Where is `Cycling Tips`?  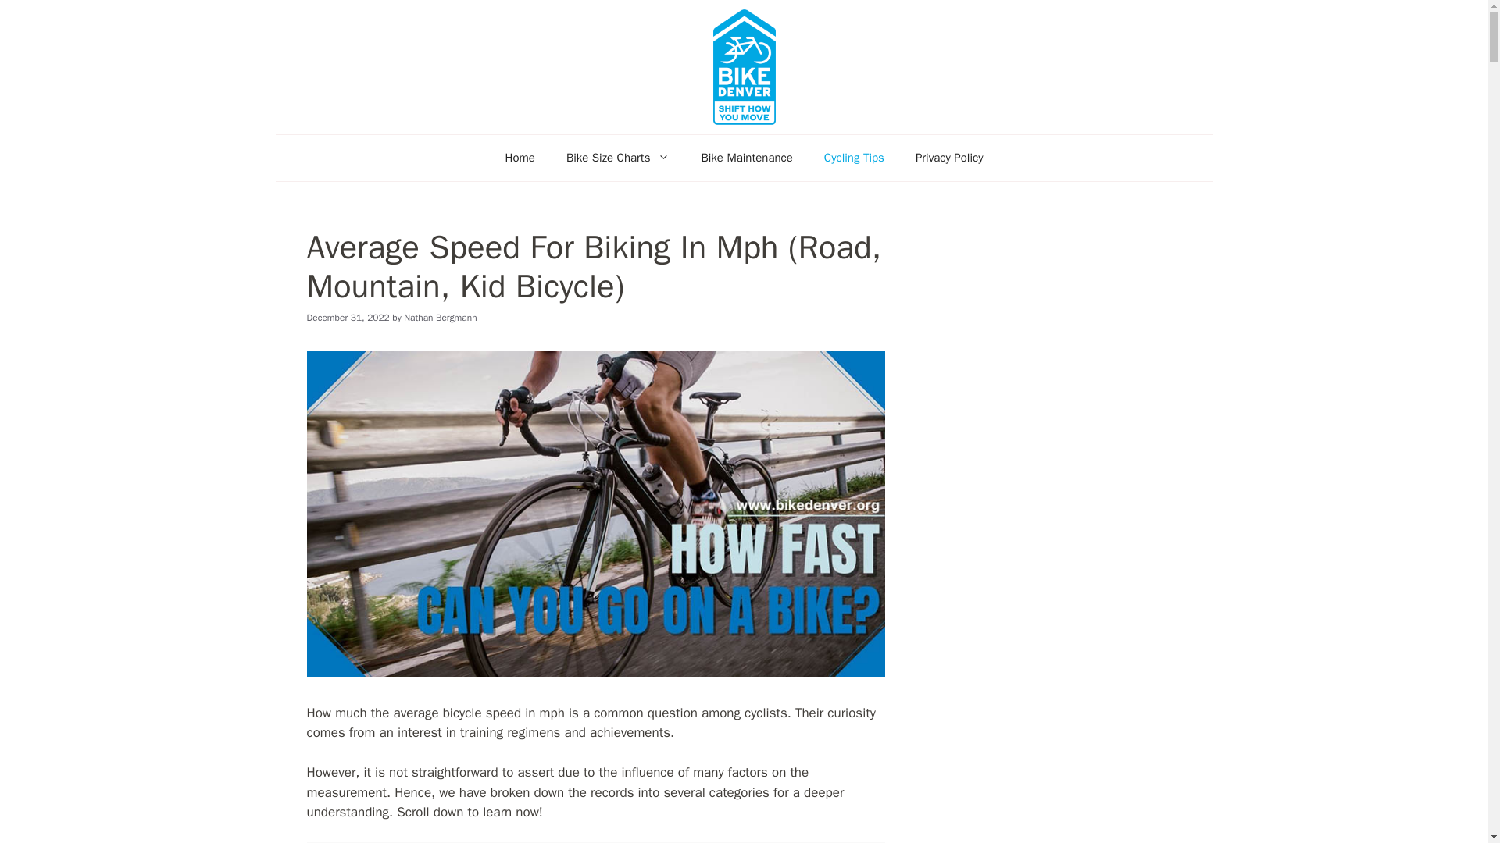 Cycling Tips is located at coordinates (854, 158).